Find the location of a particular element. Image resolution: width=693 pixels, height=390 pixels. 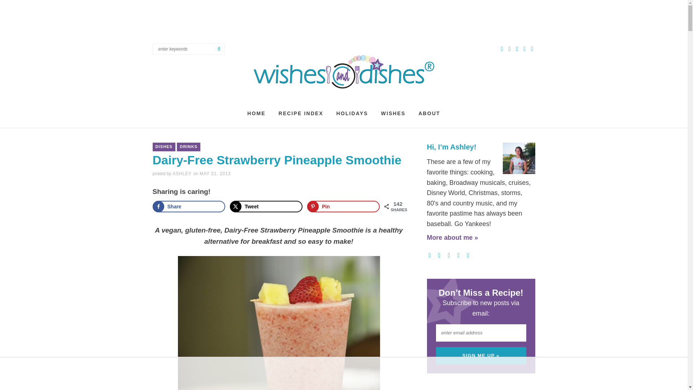

Twitter is located at coordinates (510, 49).